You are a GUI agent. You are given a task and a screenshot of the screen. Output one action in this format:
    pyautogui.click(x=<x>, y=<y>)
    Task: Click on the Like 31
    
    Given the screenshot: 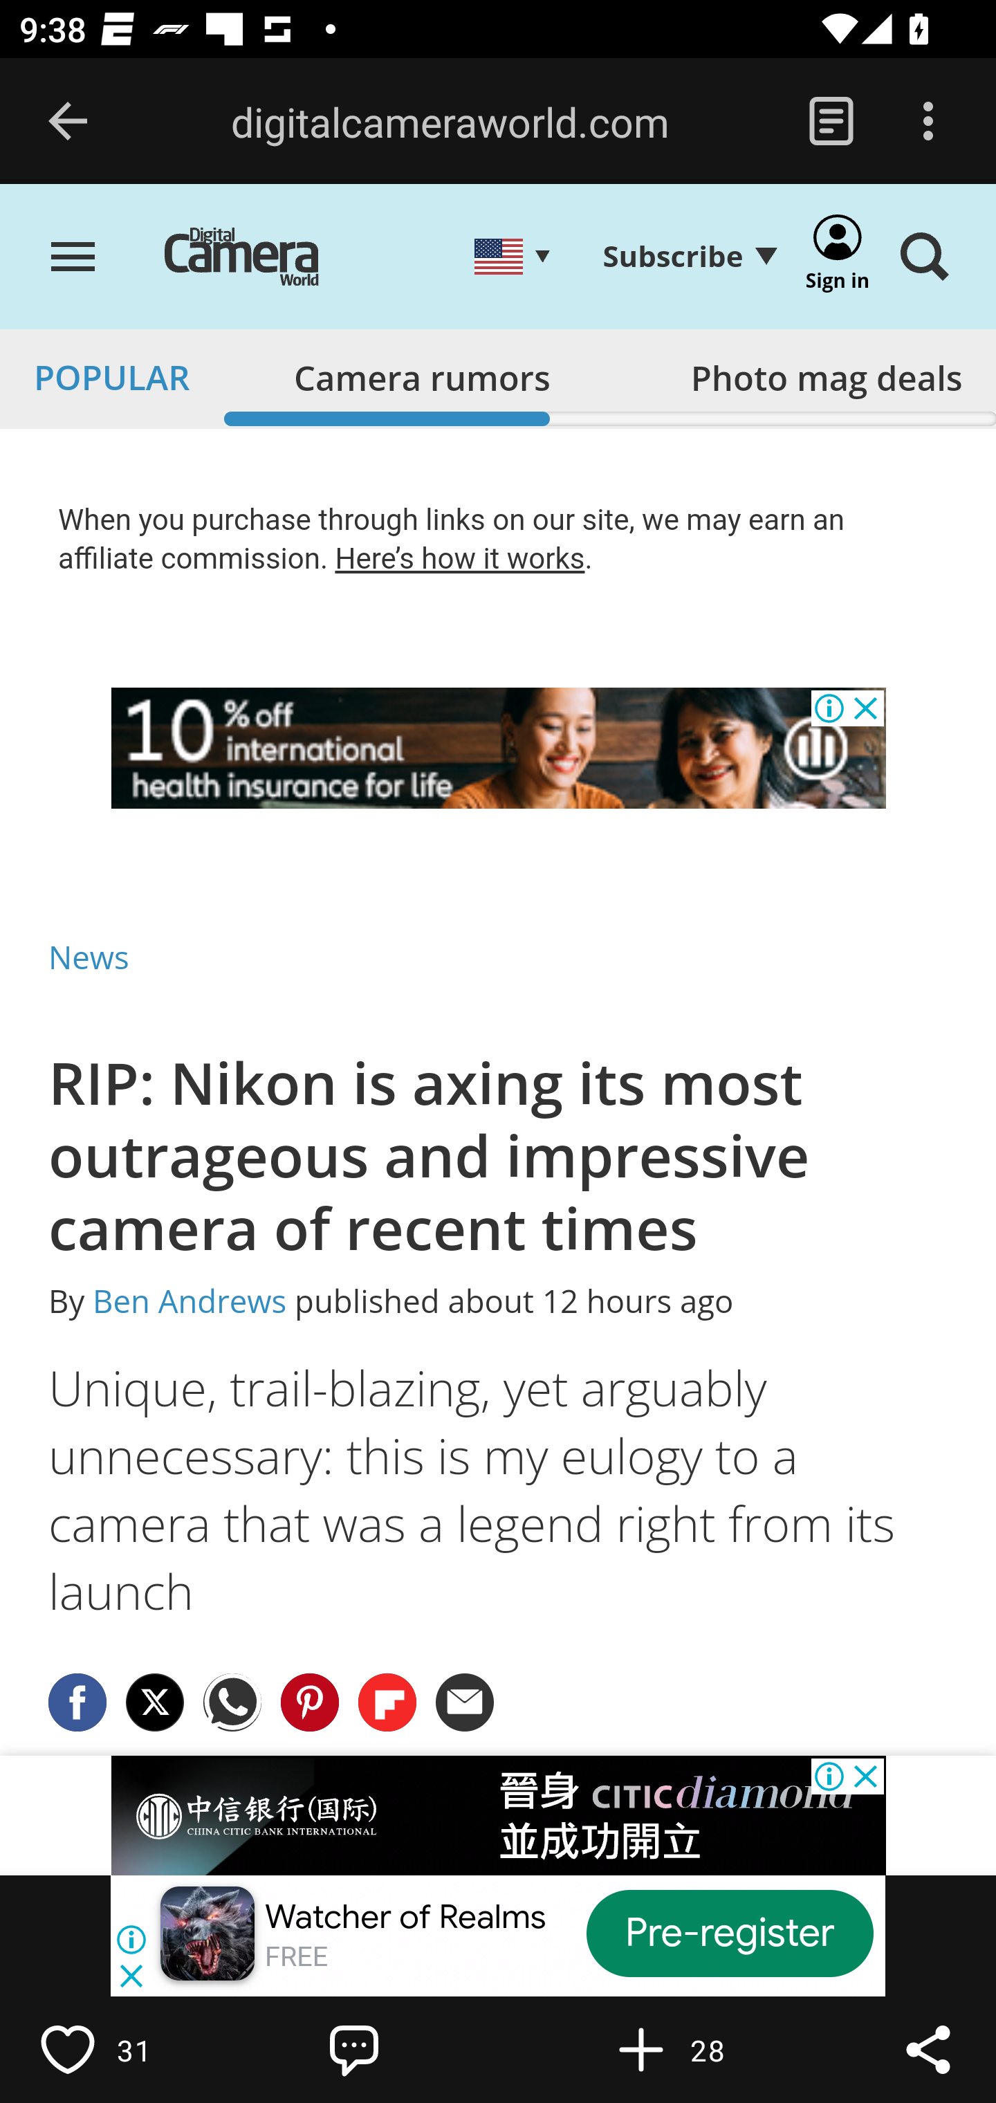 What is the action you would take?
    pyautogui.click(x=125, y=2049)
    